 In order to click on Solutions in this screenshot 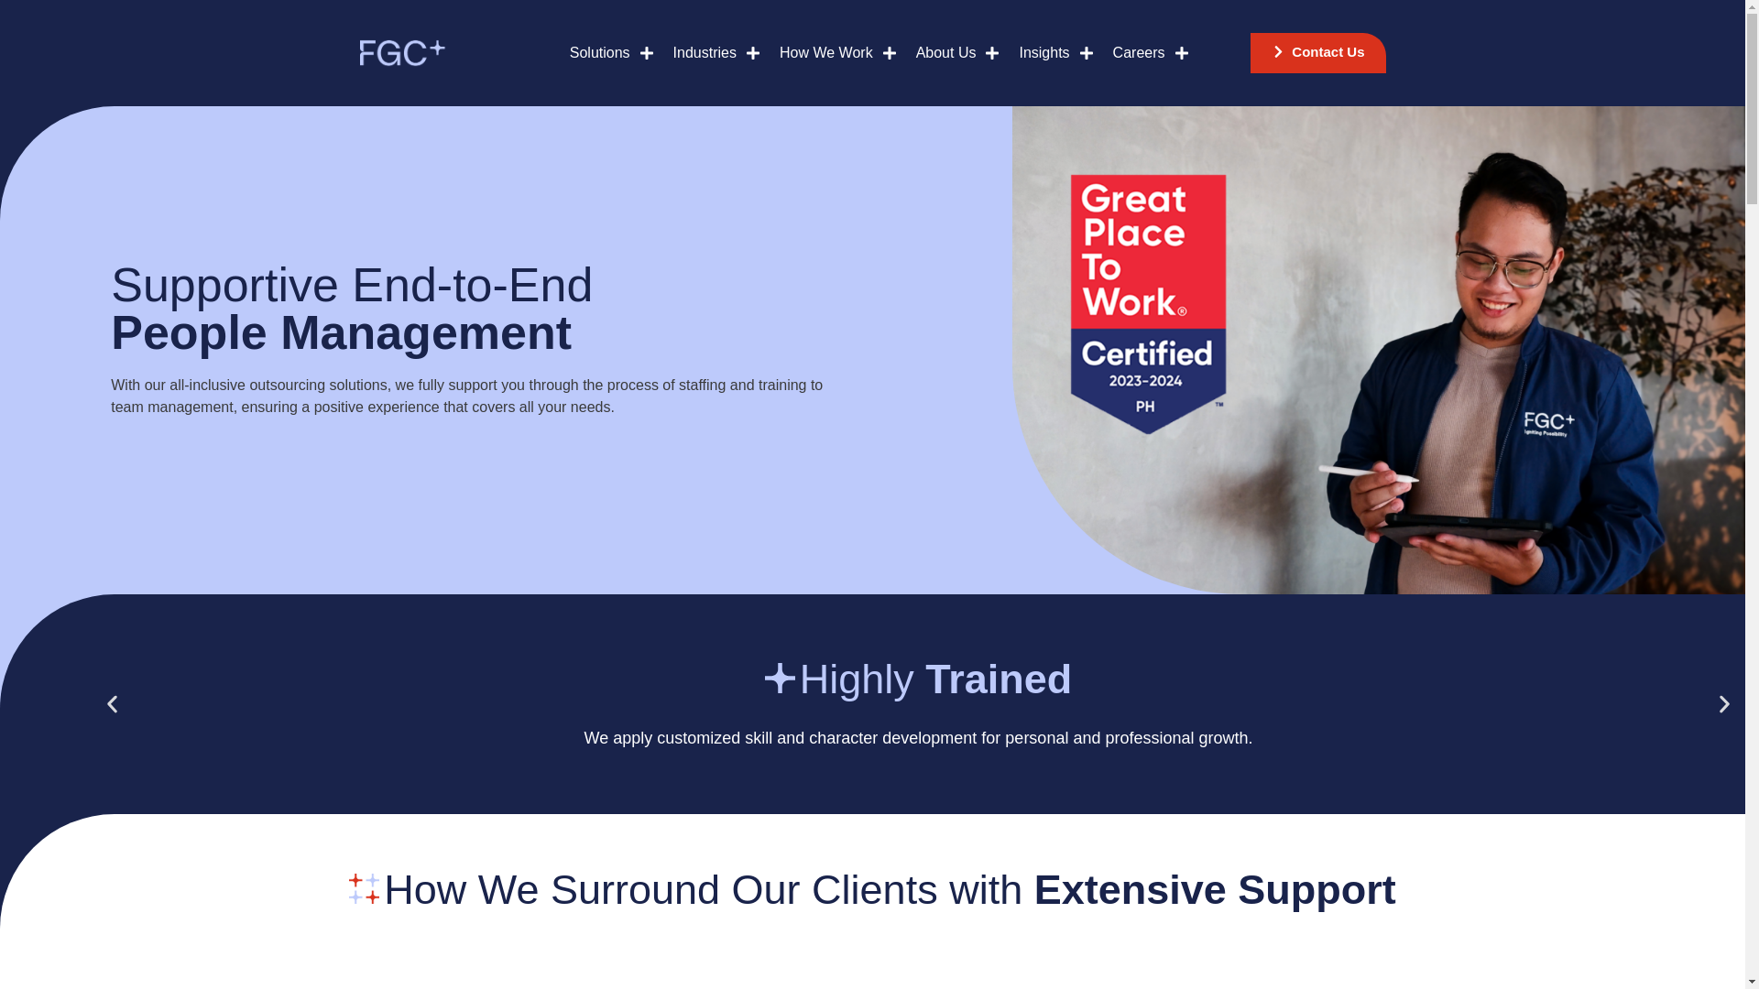, I will do `click(612, 53)`.